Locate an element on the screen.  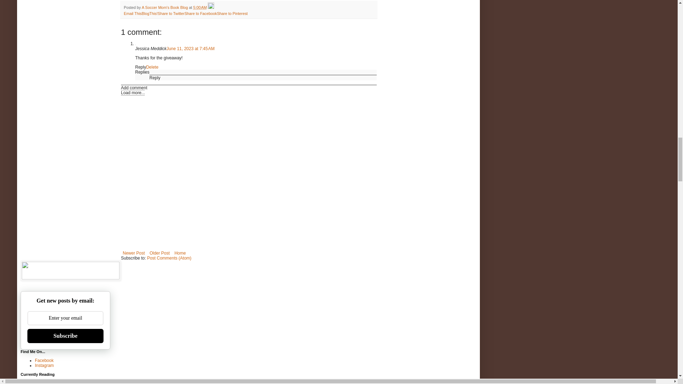
BlogThis! is located at coordinates (149, 14).